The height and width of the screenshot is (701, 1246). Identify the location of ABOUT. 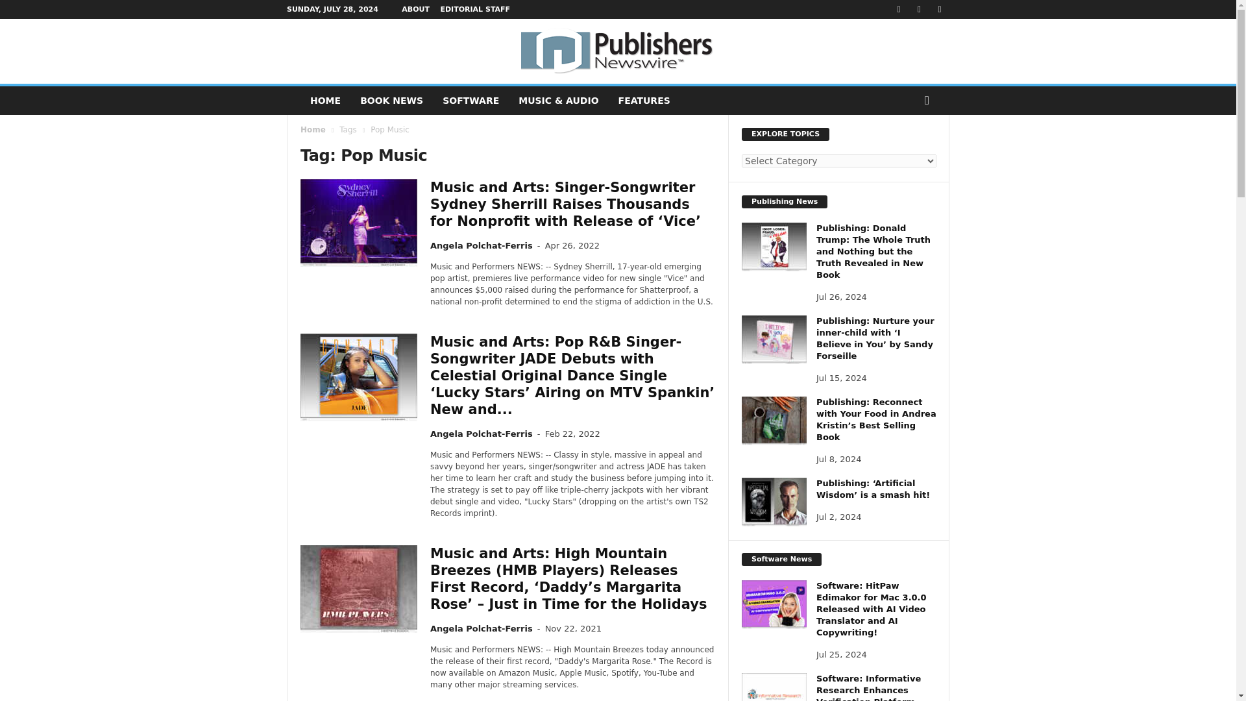
(415, 9).